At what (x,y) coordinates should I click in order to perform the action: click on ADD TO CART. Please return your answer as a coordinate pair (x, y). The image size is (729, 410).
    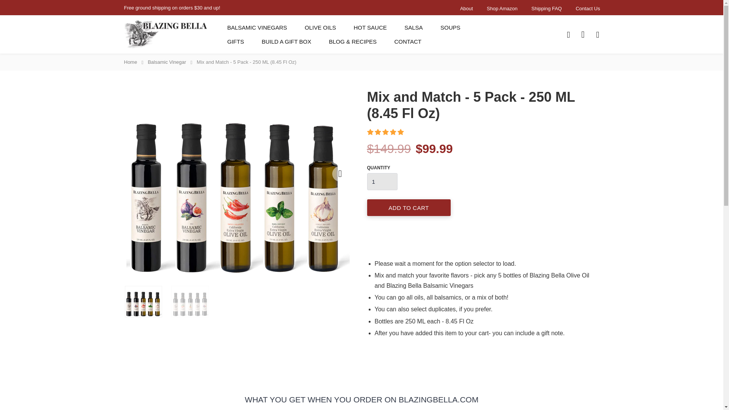
    Looking at the image, I should click on (409, 207).